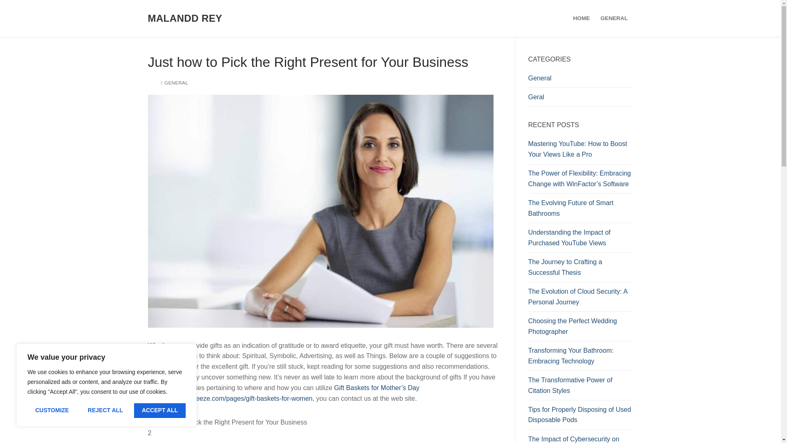 The width and height of the screenshot is (787, 443). I want to click on Mastering YouTube: How to Boost Your Views Like a Pro, so click(580, 151).